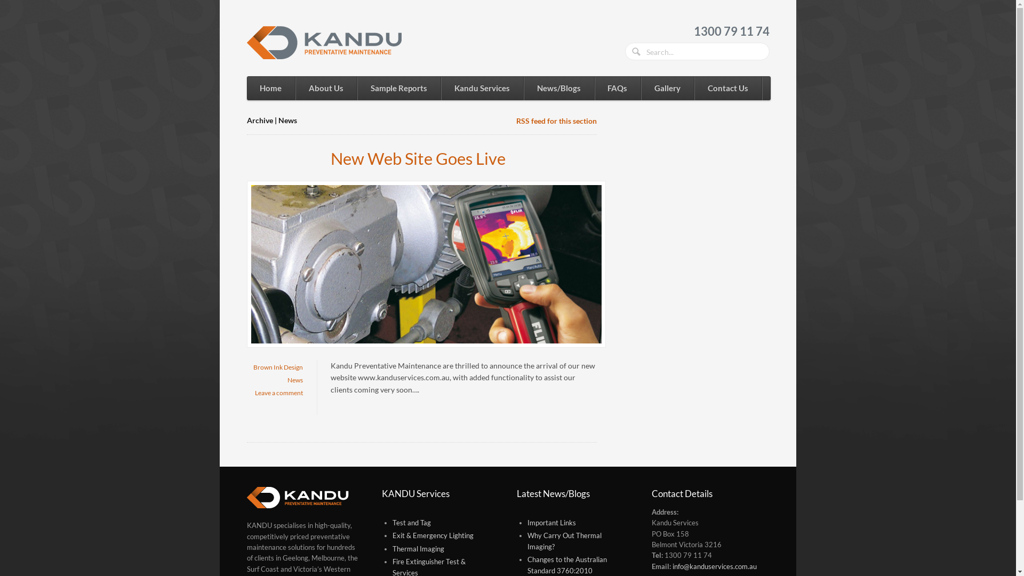  I want to click on Brown Ink Design, so click(278, 367).